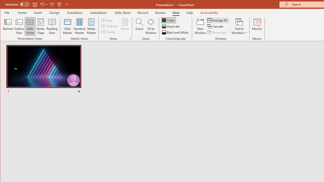 The image size is (324, 182). Describe the element at coordinates (171, 26) in the screenshot. I see `Grayscale` at that location.